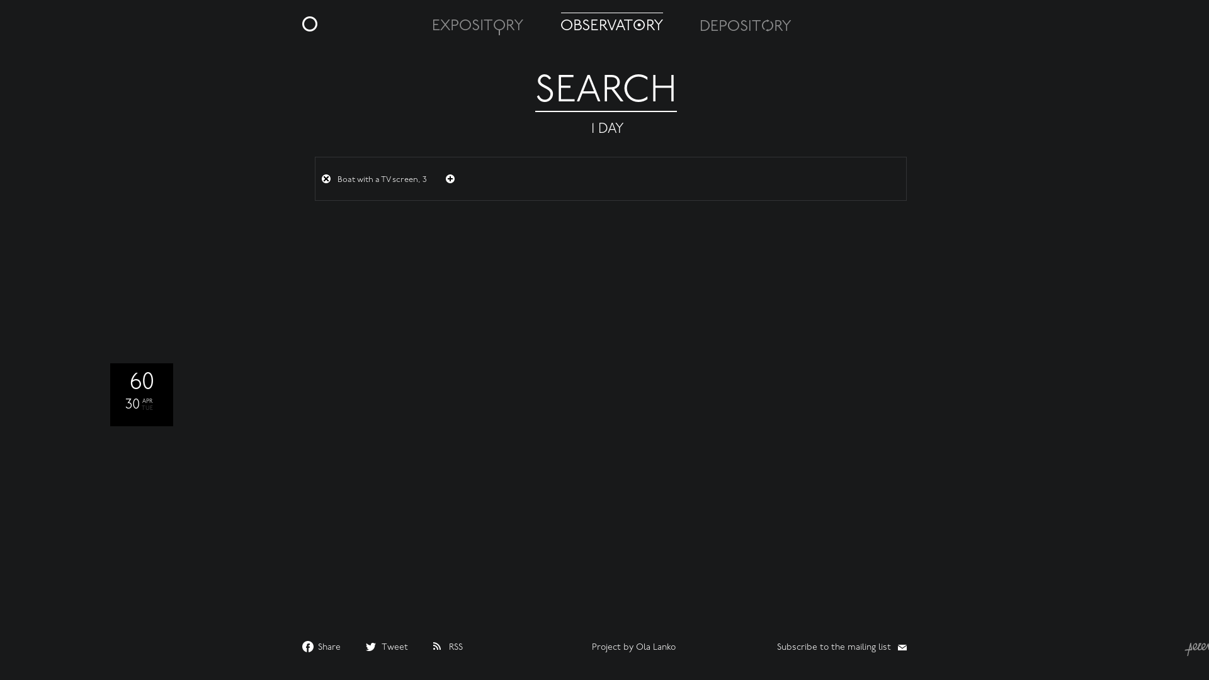 Image resolution: width=1209 pixels, height=680 pixels. What do you see at coordinates (842, 648) in the screenshot?
I see `Subscribe to the mailing list` at bounding box center [842, 648].